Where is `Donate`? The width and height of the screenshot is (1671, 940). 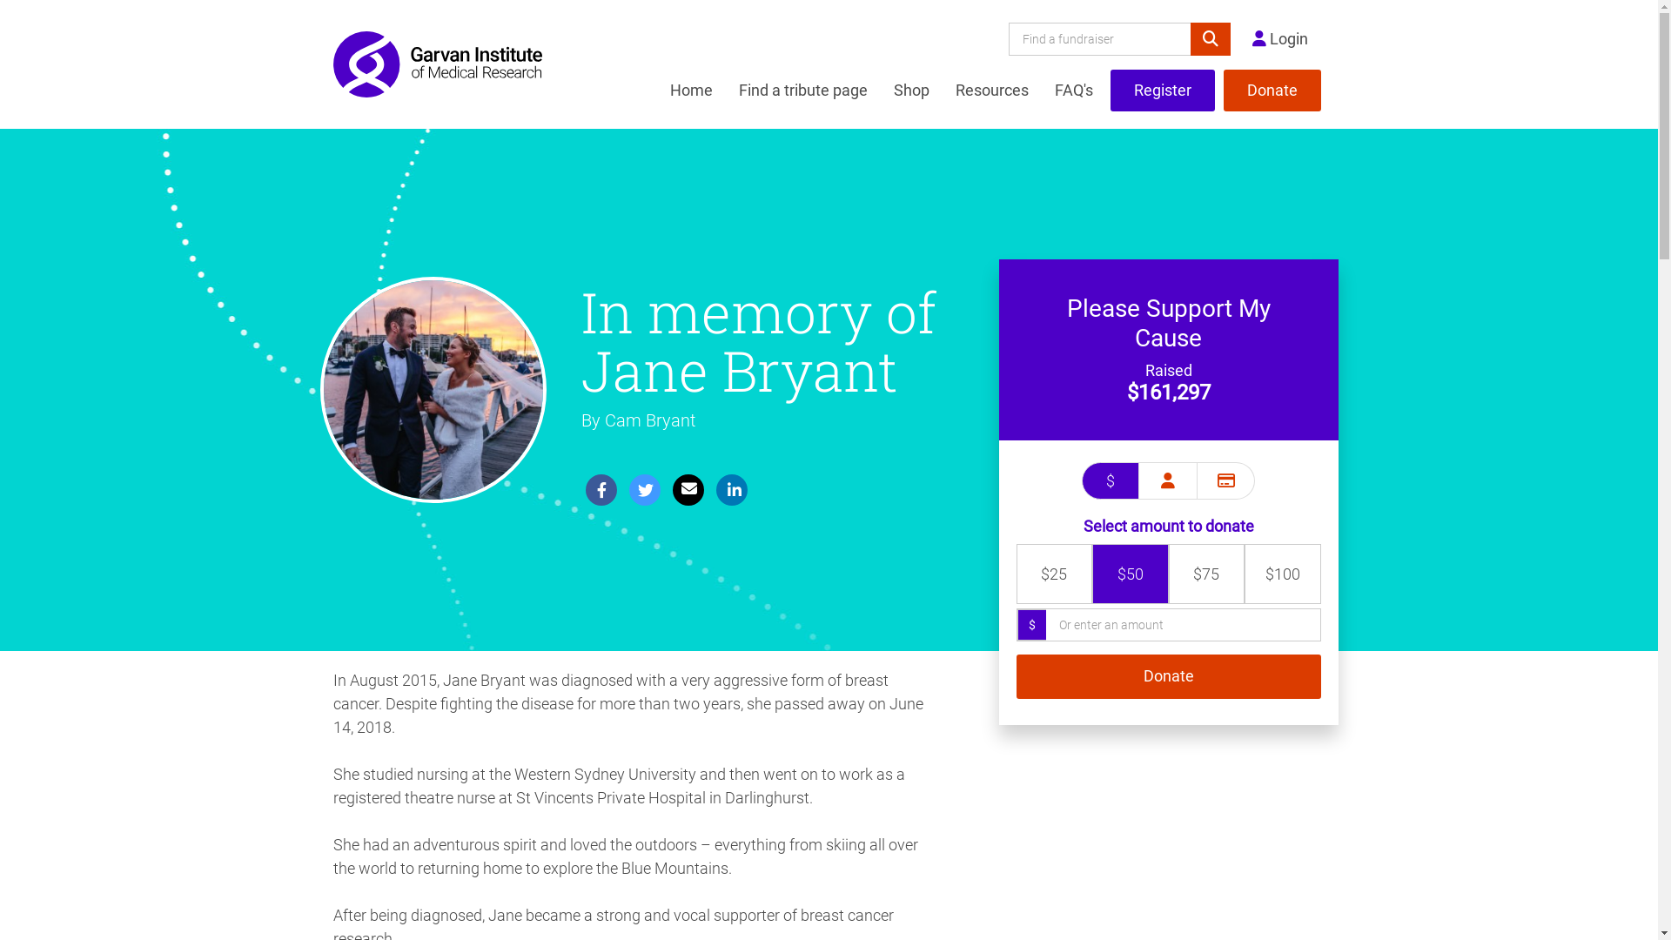
Donate is located at coordinates (1272, 91).